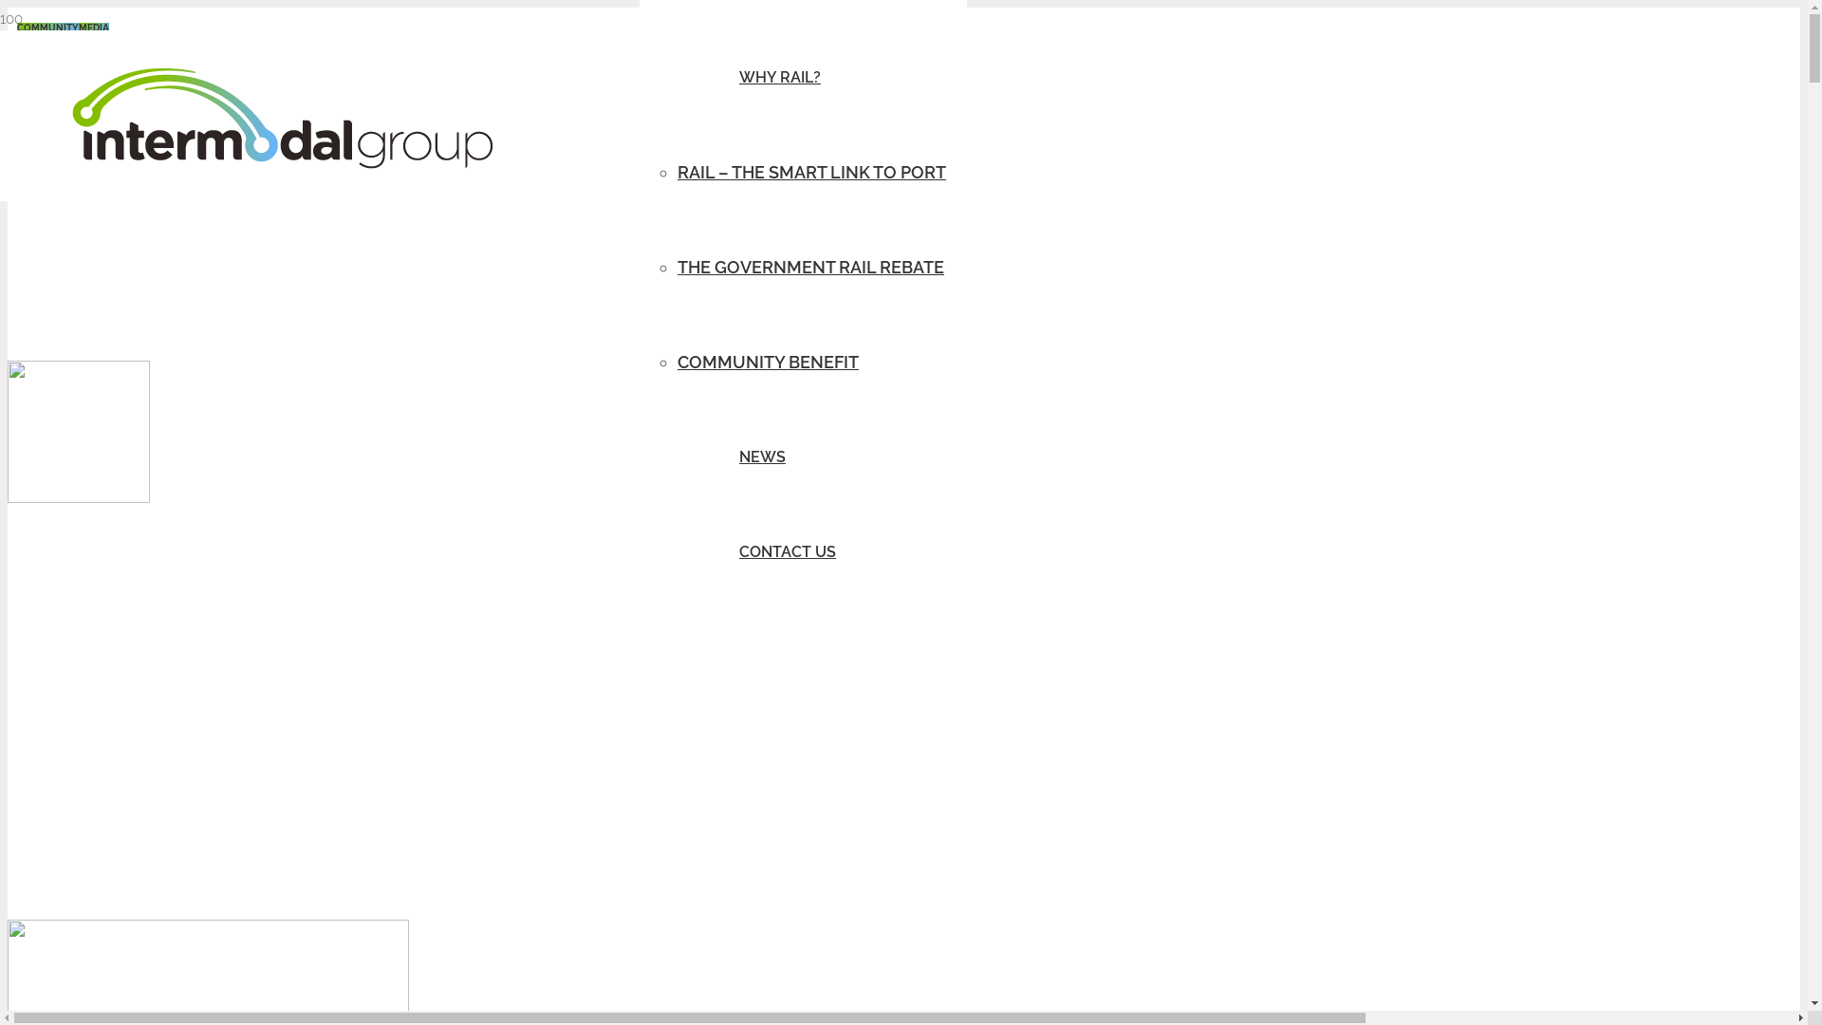  Describe the element at coordinates (810, 268) in the screenshot. I see `THE GOVERNMENT RAIL REBATE` at that location.